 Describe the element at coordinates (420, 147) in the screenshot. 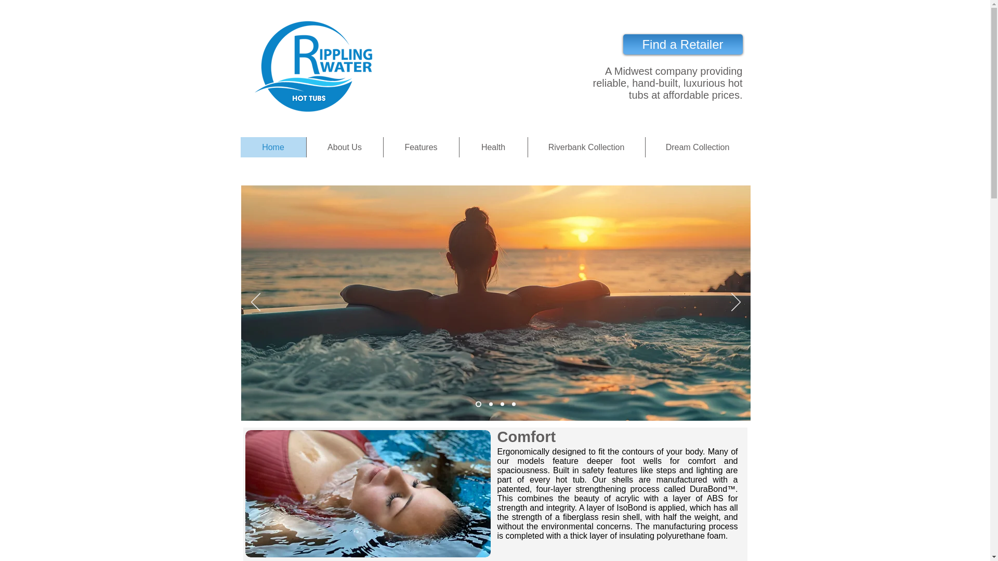

I see `Features` at that location.